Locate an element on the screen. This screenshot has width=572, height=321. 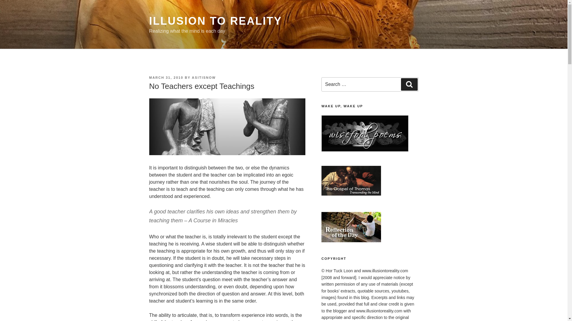
ILLUSION TO REALITY is located at coordinates (215, 21).